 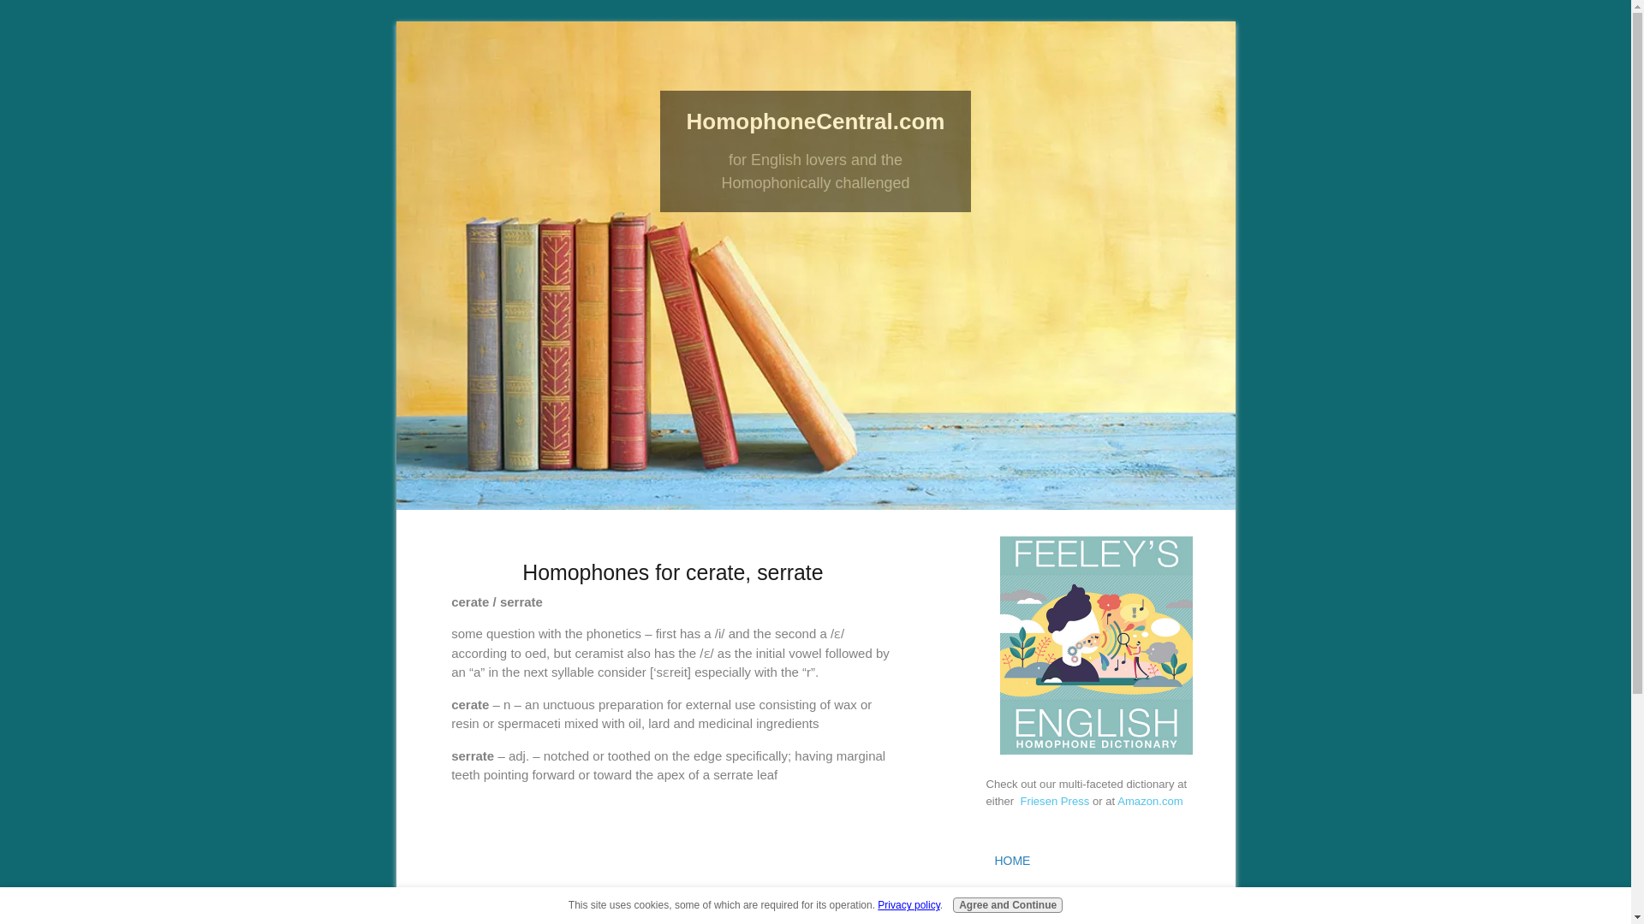 I want to click on Amazon.com, so click(x=1151, y=801).